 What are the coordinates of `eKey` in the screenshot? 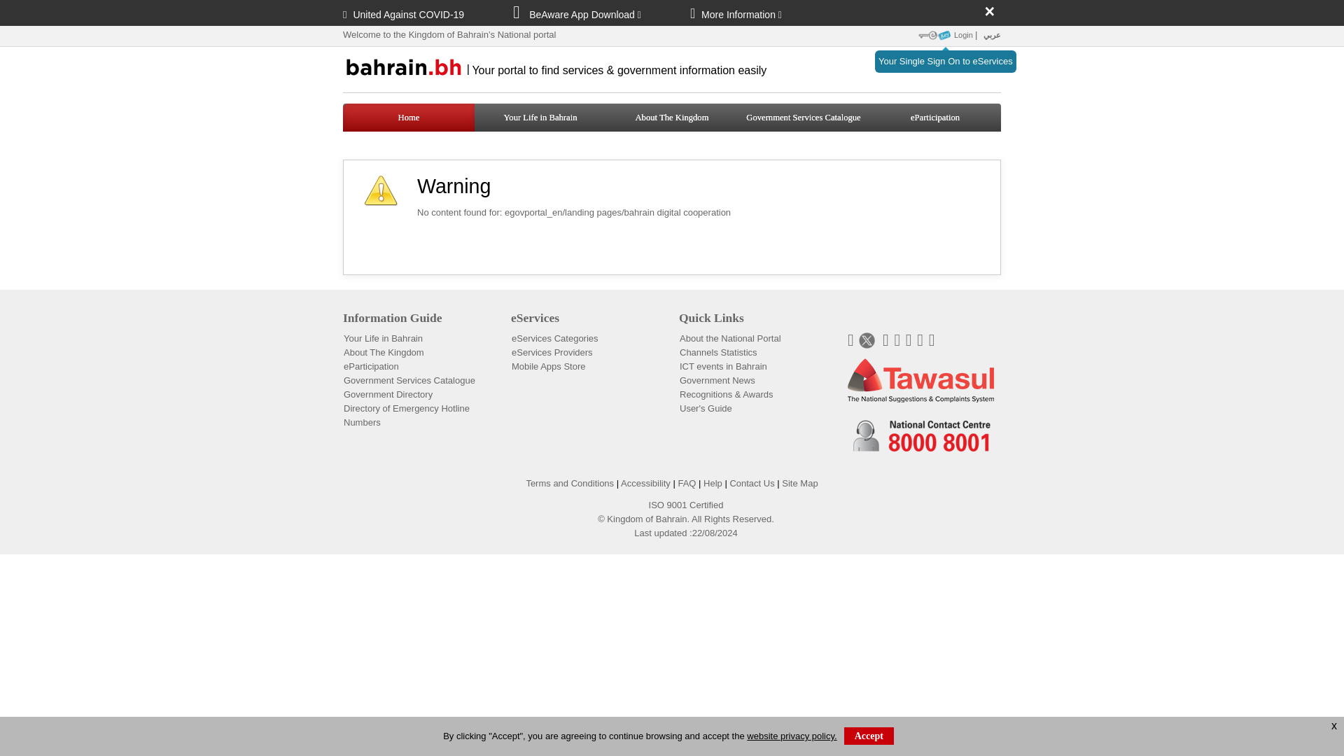 It's located at (934, 35).